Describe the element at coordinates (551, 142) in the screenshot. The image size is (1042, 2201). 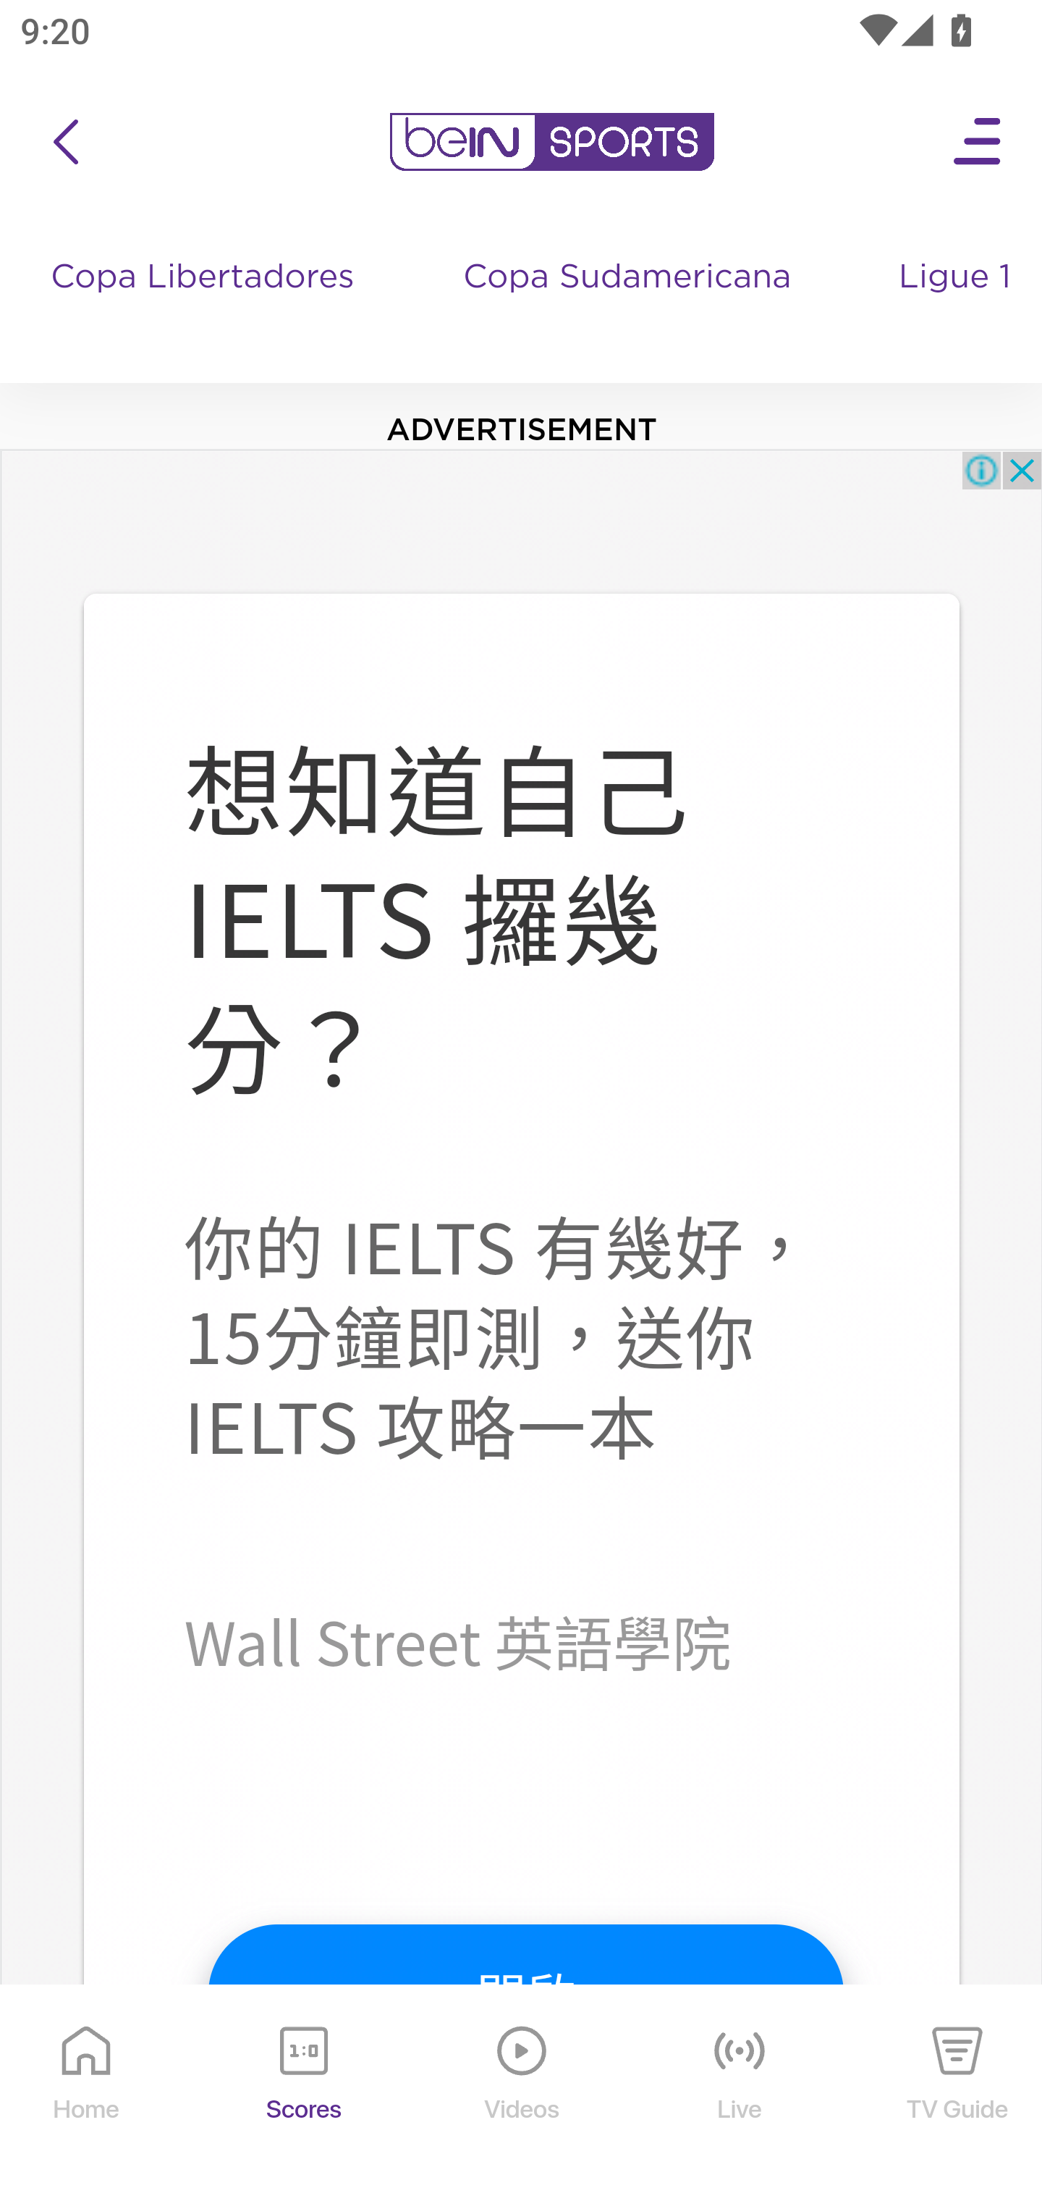
I see `en-us?platform=mobile_android bein logo` at that location.